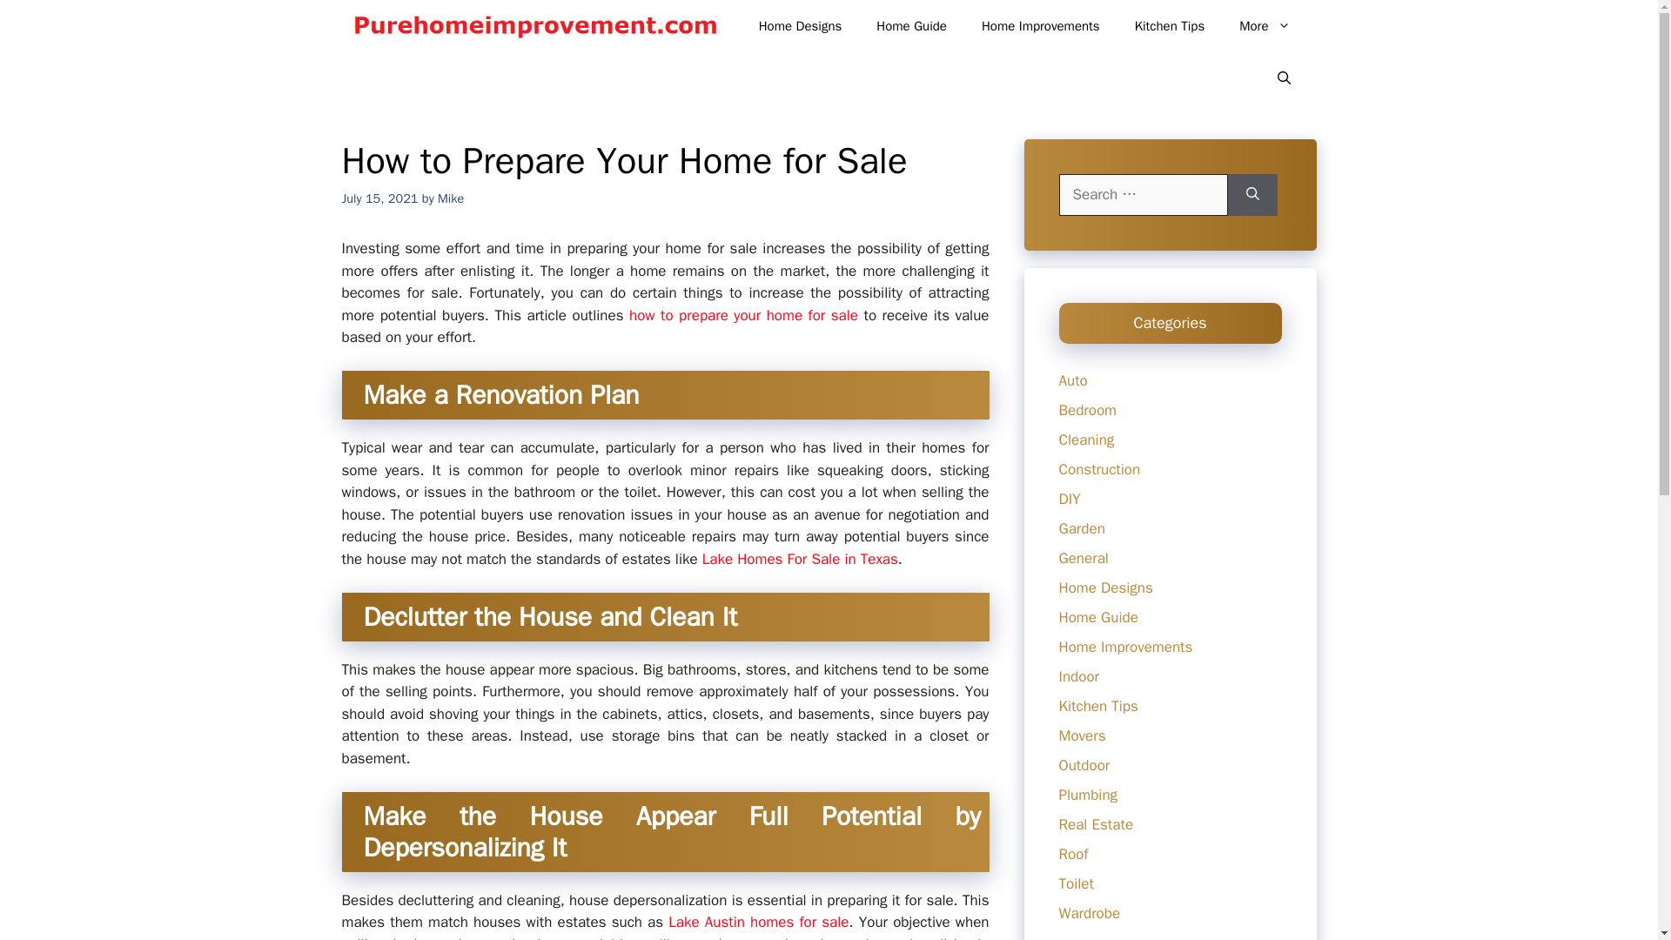 This screenshot has height=940, width=1671. Describe the element at coordinates (534, 26) in the screenshot. I see `Pure Home Improvement` at that location.